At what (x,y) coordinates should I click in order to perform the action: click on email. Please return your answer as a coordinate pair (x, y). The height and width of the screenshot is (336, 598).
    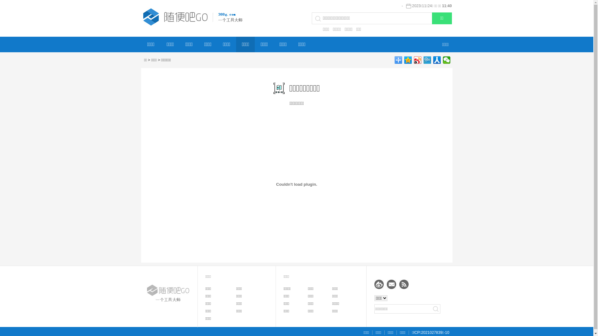
    Looking at the image, I should click on (392, 284).